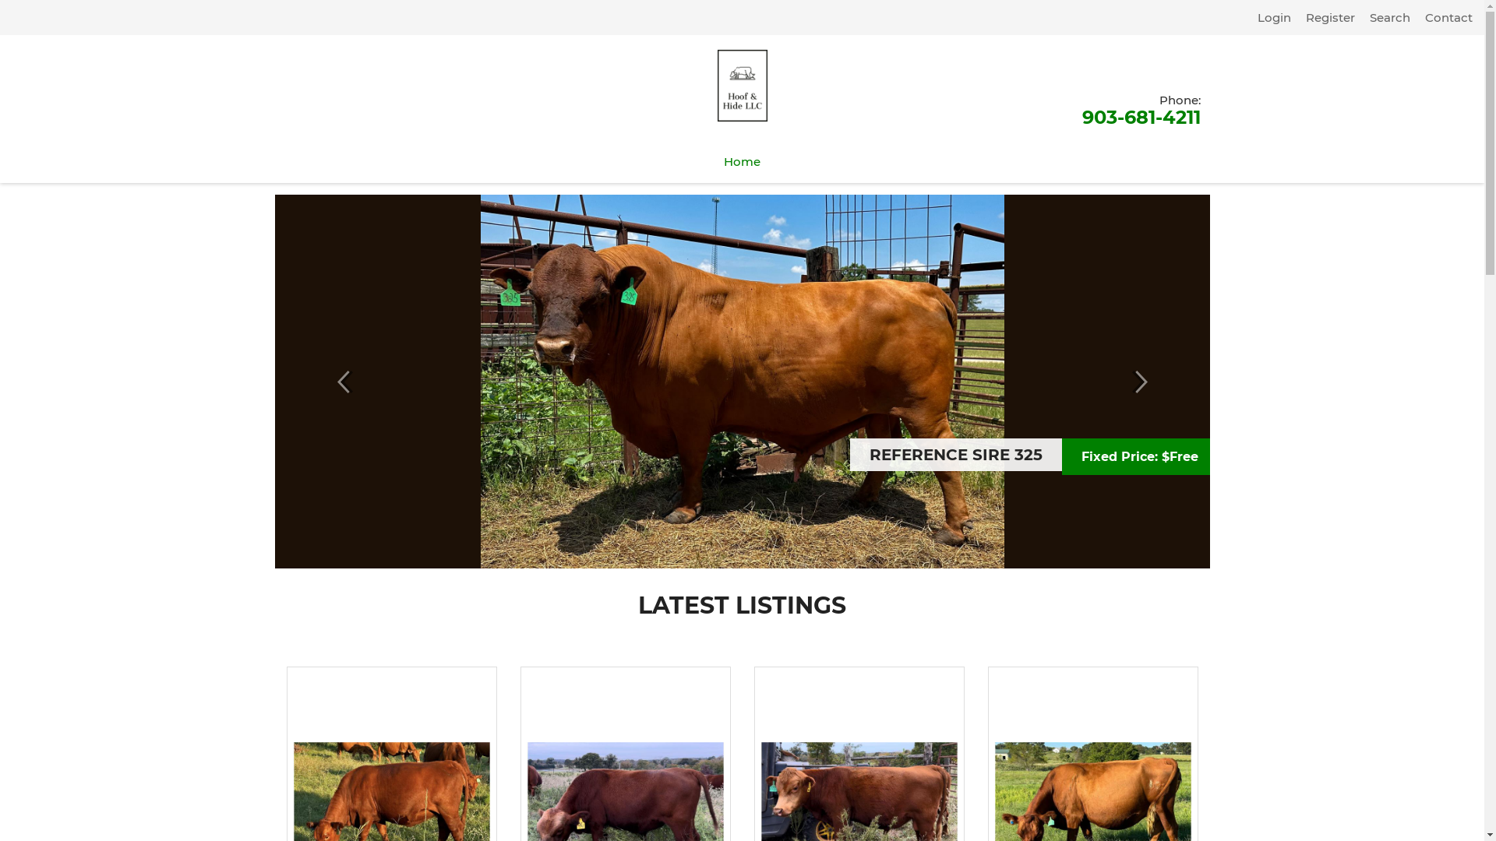  I want to click on Login, so click(1268, 18).